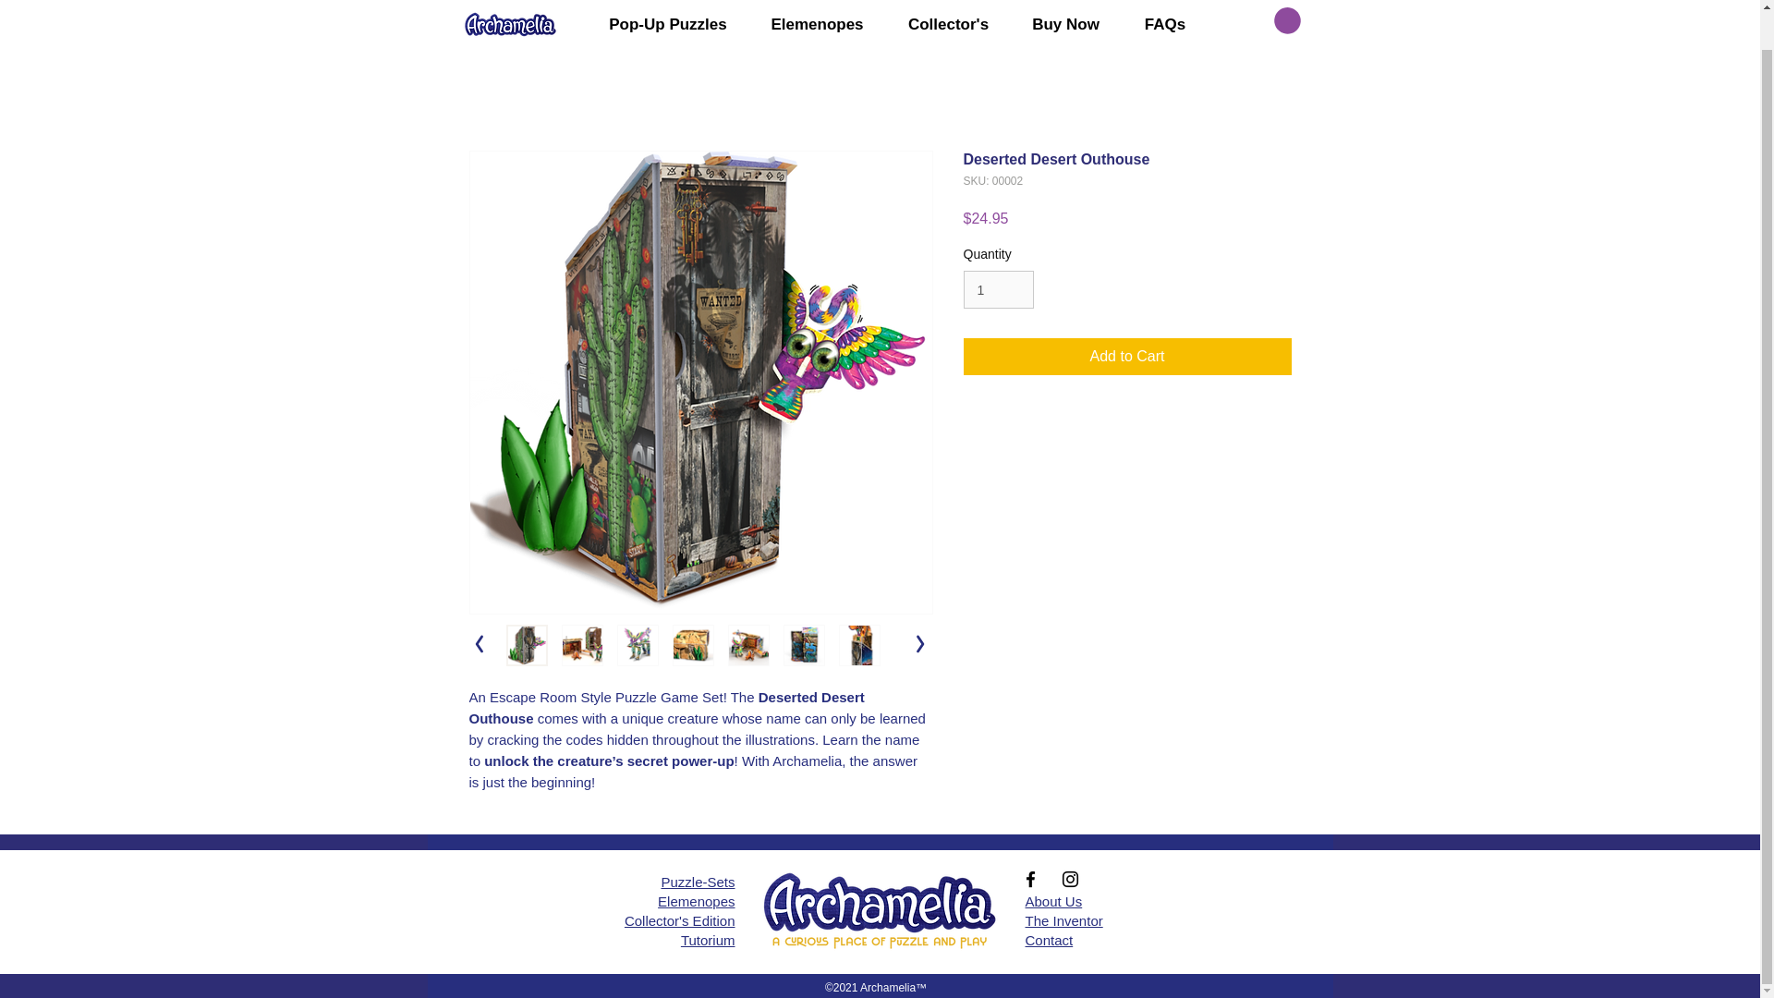 This screenshot has width=1774, height=998. What do you see at coordinates (696, 900) in the screenshot?
I see `Elemenopes` at bounding box center [696, 900].